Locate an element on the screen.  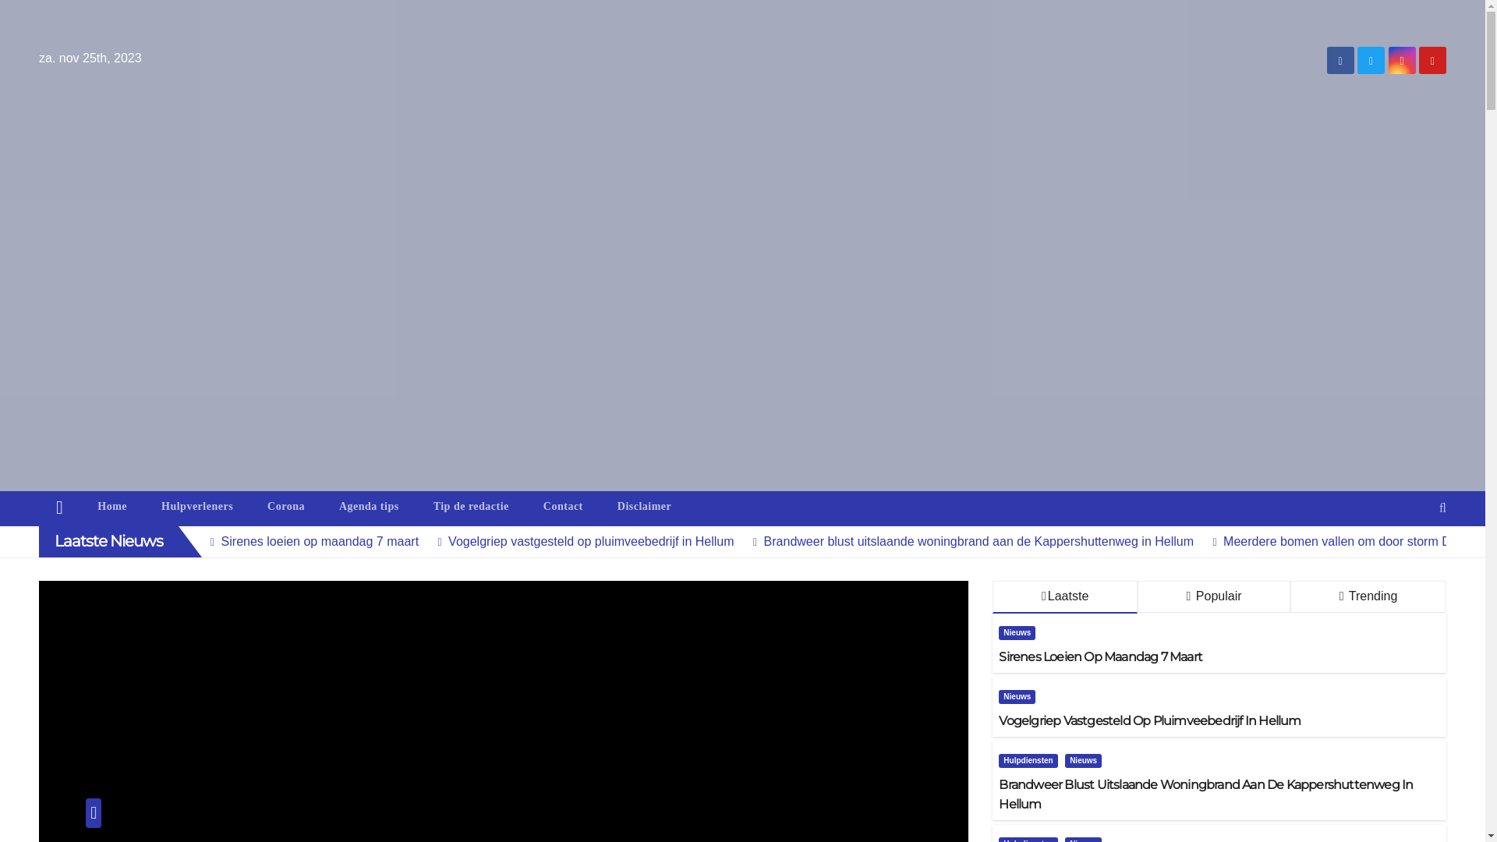
Home is located at coordinates (59, 508).